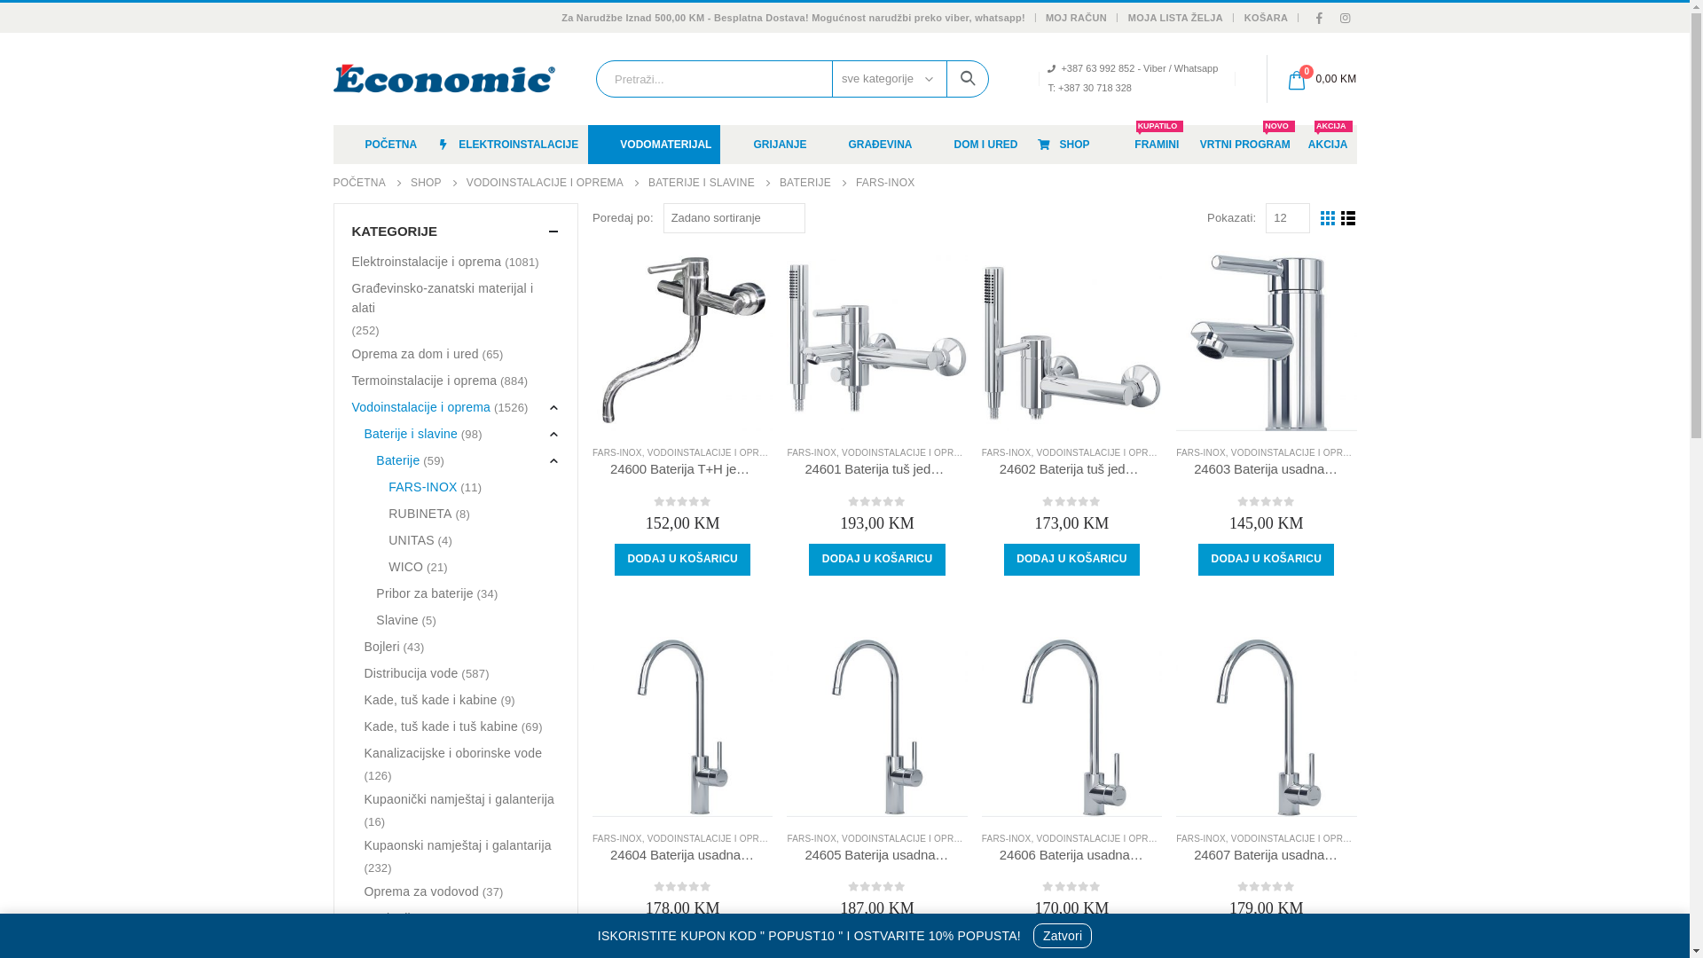 The image size is (1703, 958). Describe the element at coordinates (424, 593) in the screenshot. I see `Pribor za baterije` at that location.